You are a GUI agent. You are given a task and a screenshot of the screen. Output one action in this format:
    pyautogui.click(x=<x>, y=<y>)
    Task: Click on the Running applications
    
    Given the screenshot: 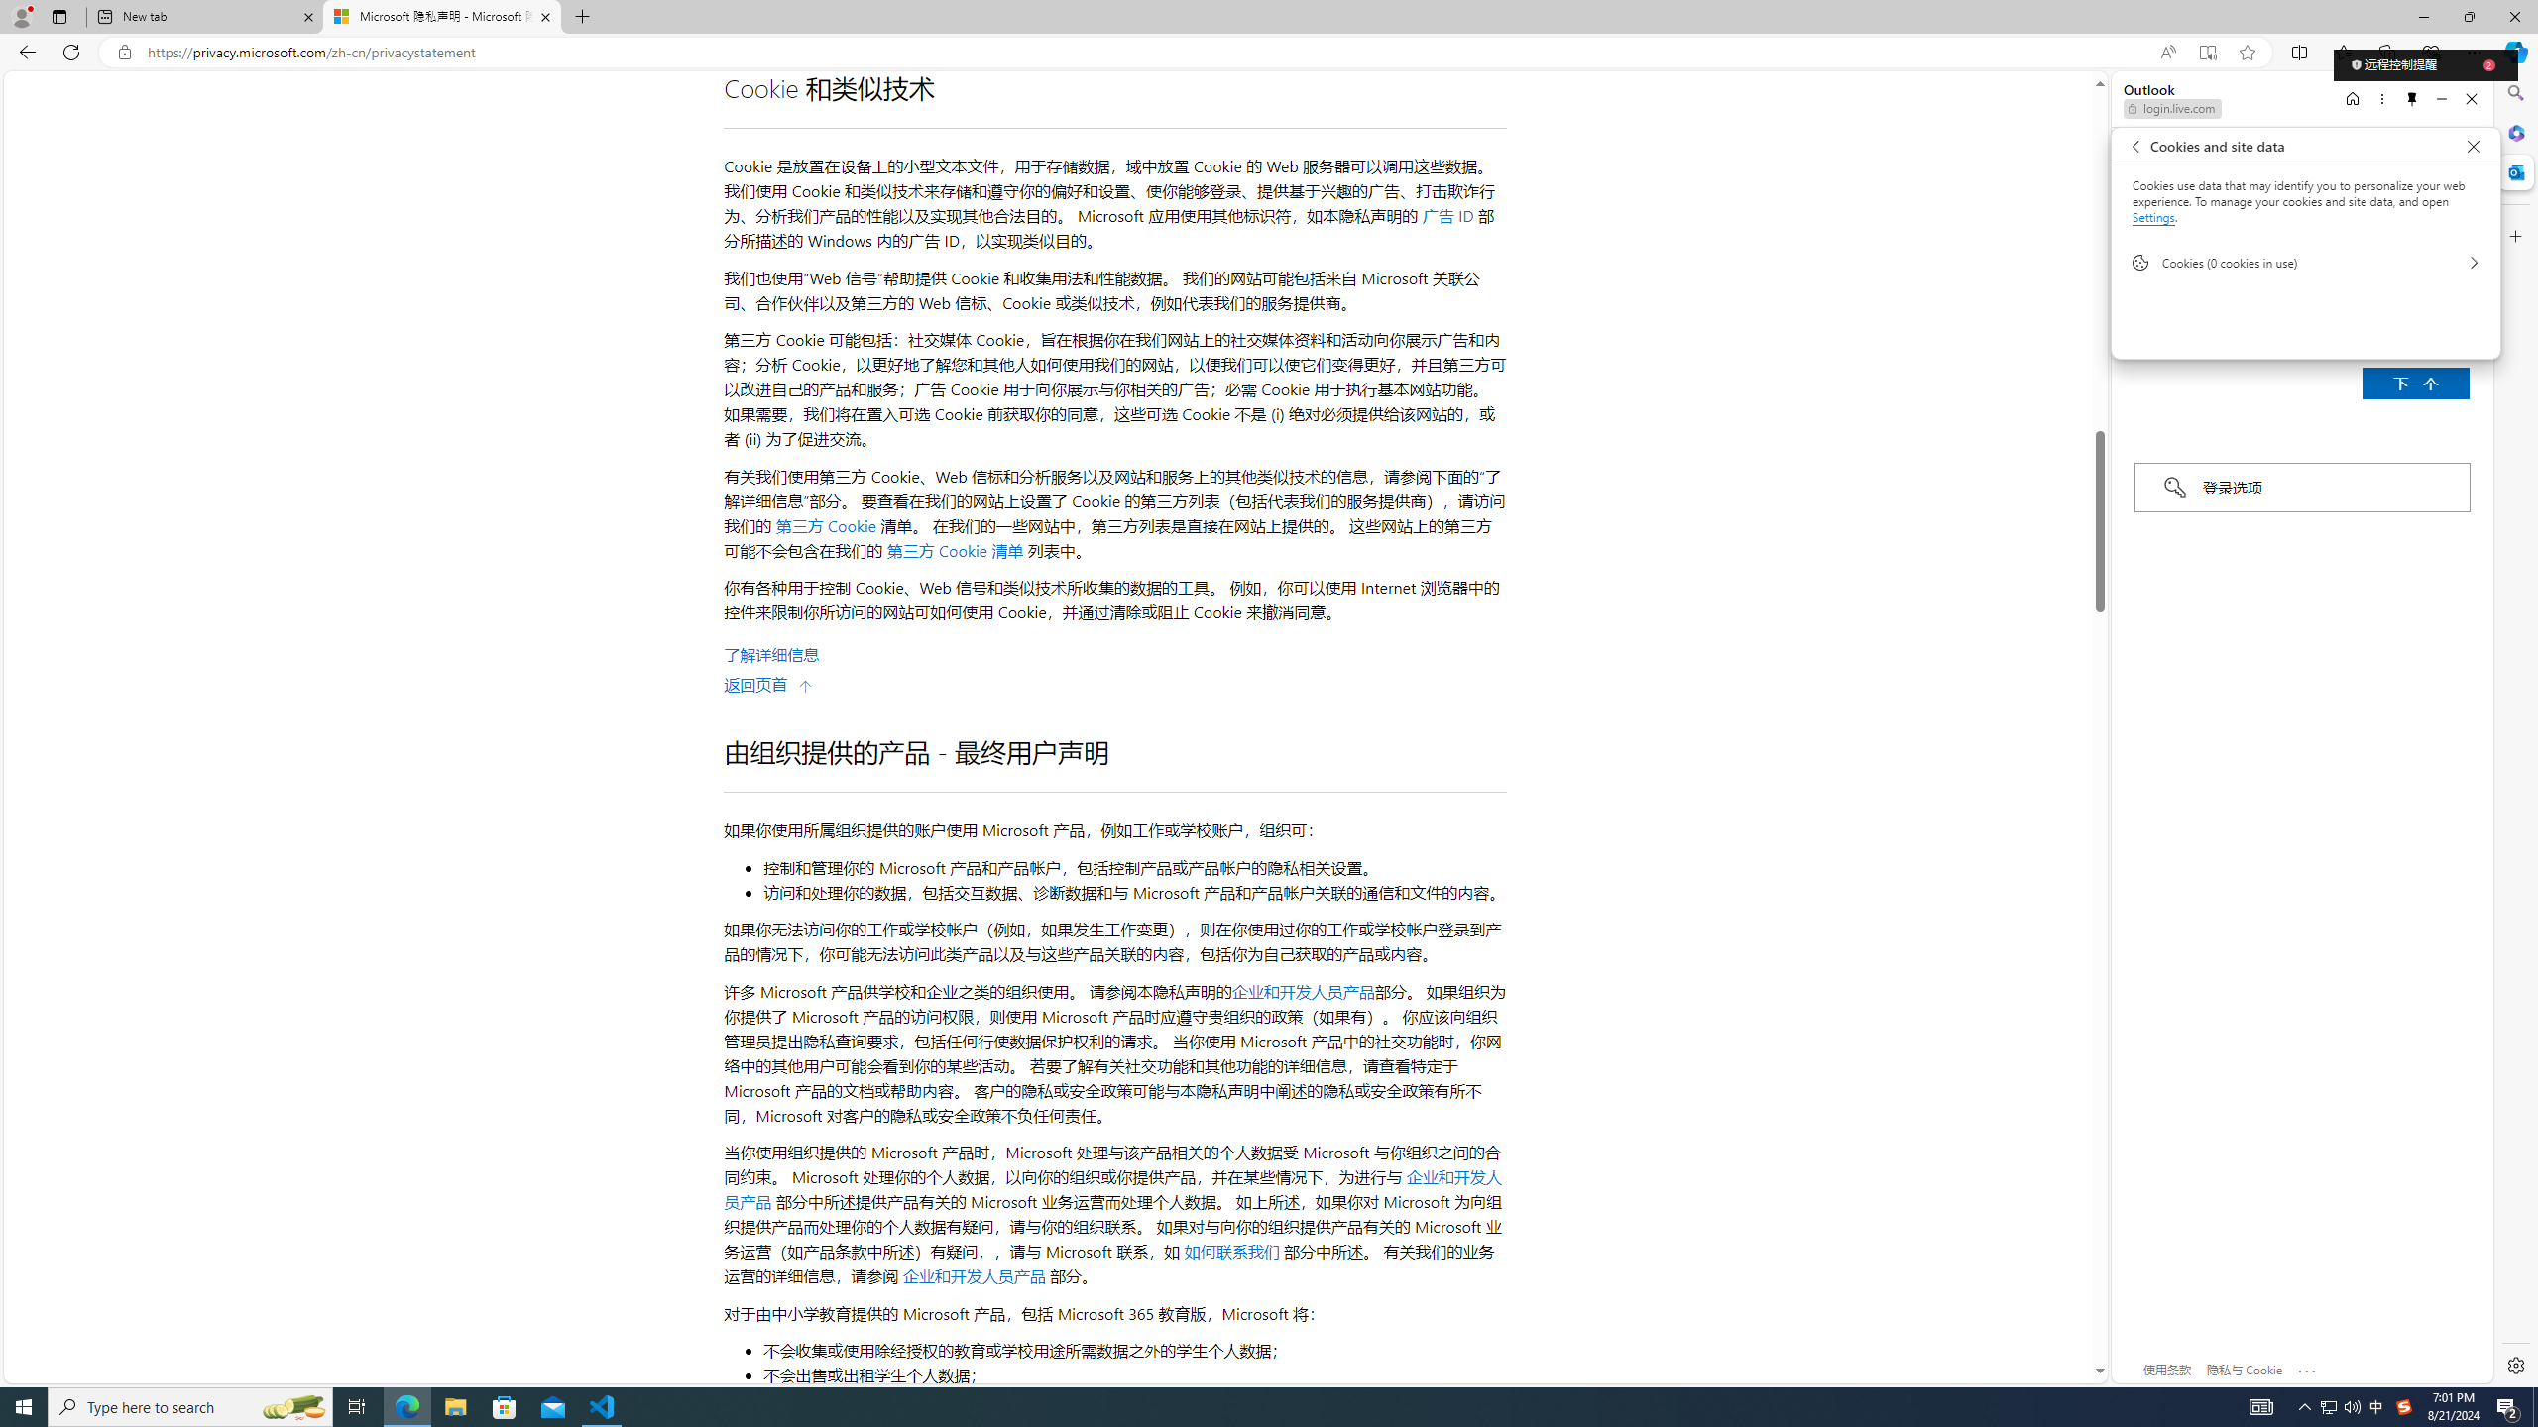 What is the action you would take?
    pyautogui.click(x=1233, y=1407)
    